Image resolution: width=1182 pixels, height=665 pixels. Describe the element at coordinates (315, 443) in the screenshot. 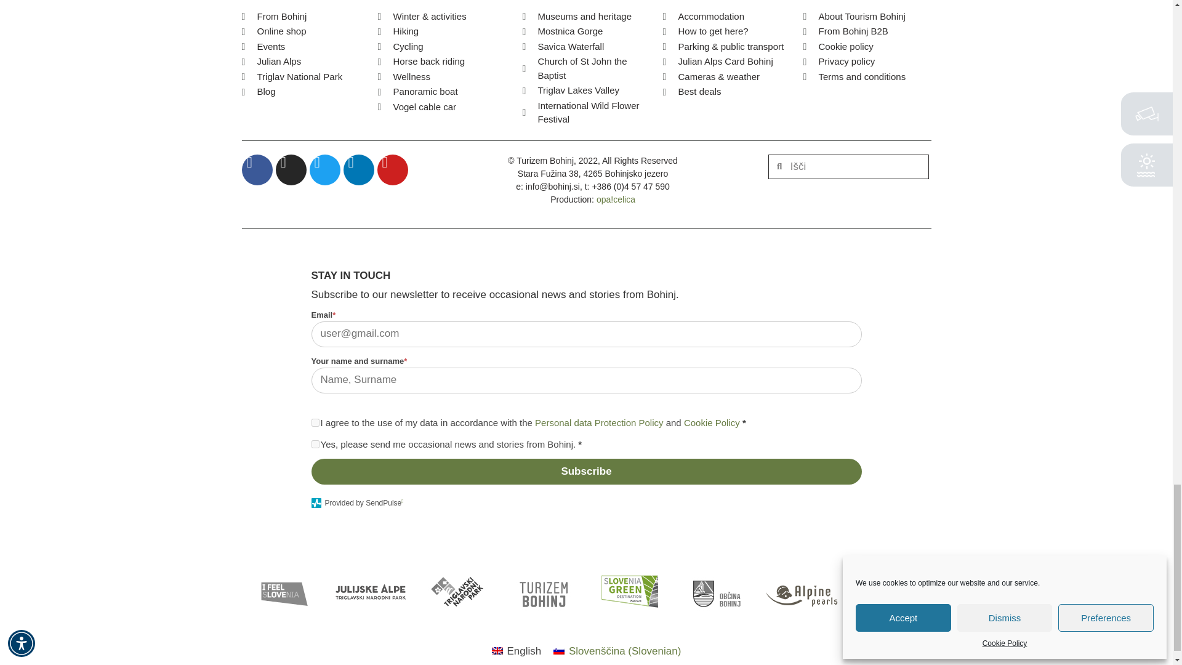

I see `yes` at that location.